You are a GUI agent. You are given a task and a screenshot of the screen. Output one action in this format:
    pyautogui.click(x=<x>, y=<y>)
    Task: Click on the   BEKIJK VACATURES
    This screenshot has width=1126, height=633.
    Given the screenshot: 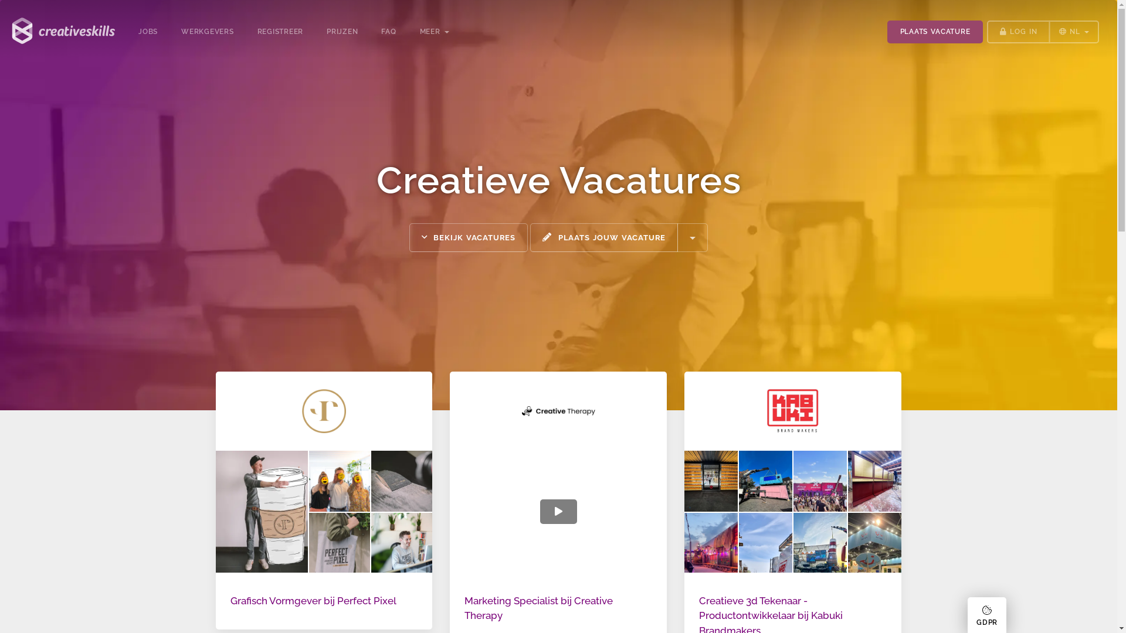 What is the action you would take?
    pyautogui.click(x=469, y=238)
    